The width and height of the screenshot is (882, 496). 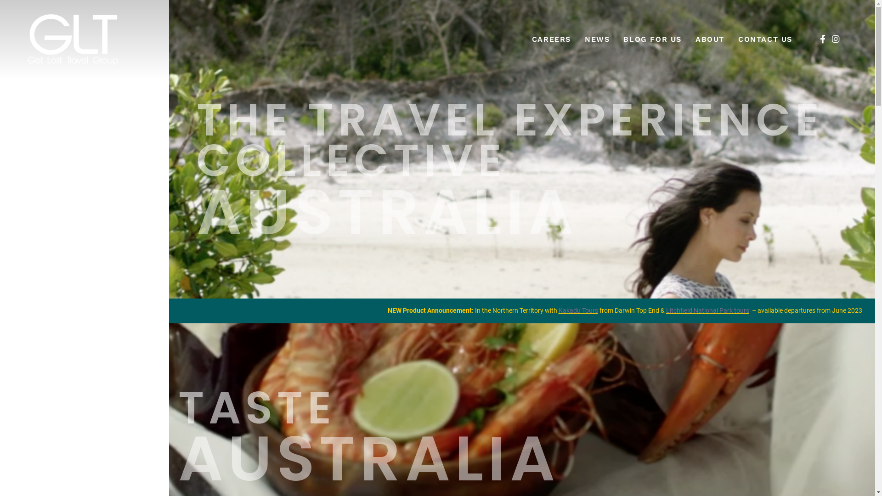 I want to click on CONTACT US, so click(x=765, y=39).